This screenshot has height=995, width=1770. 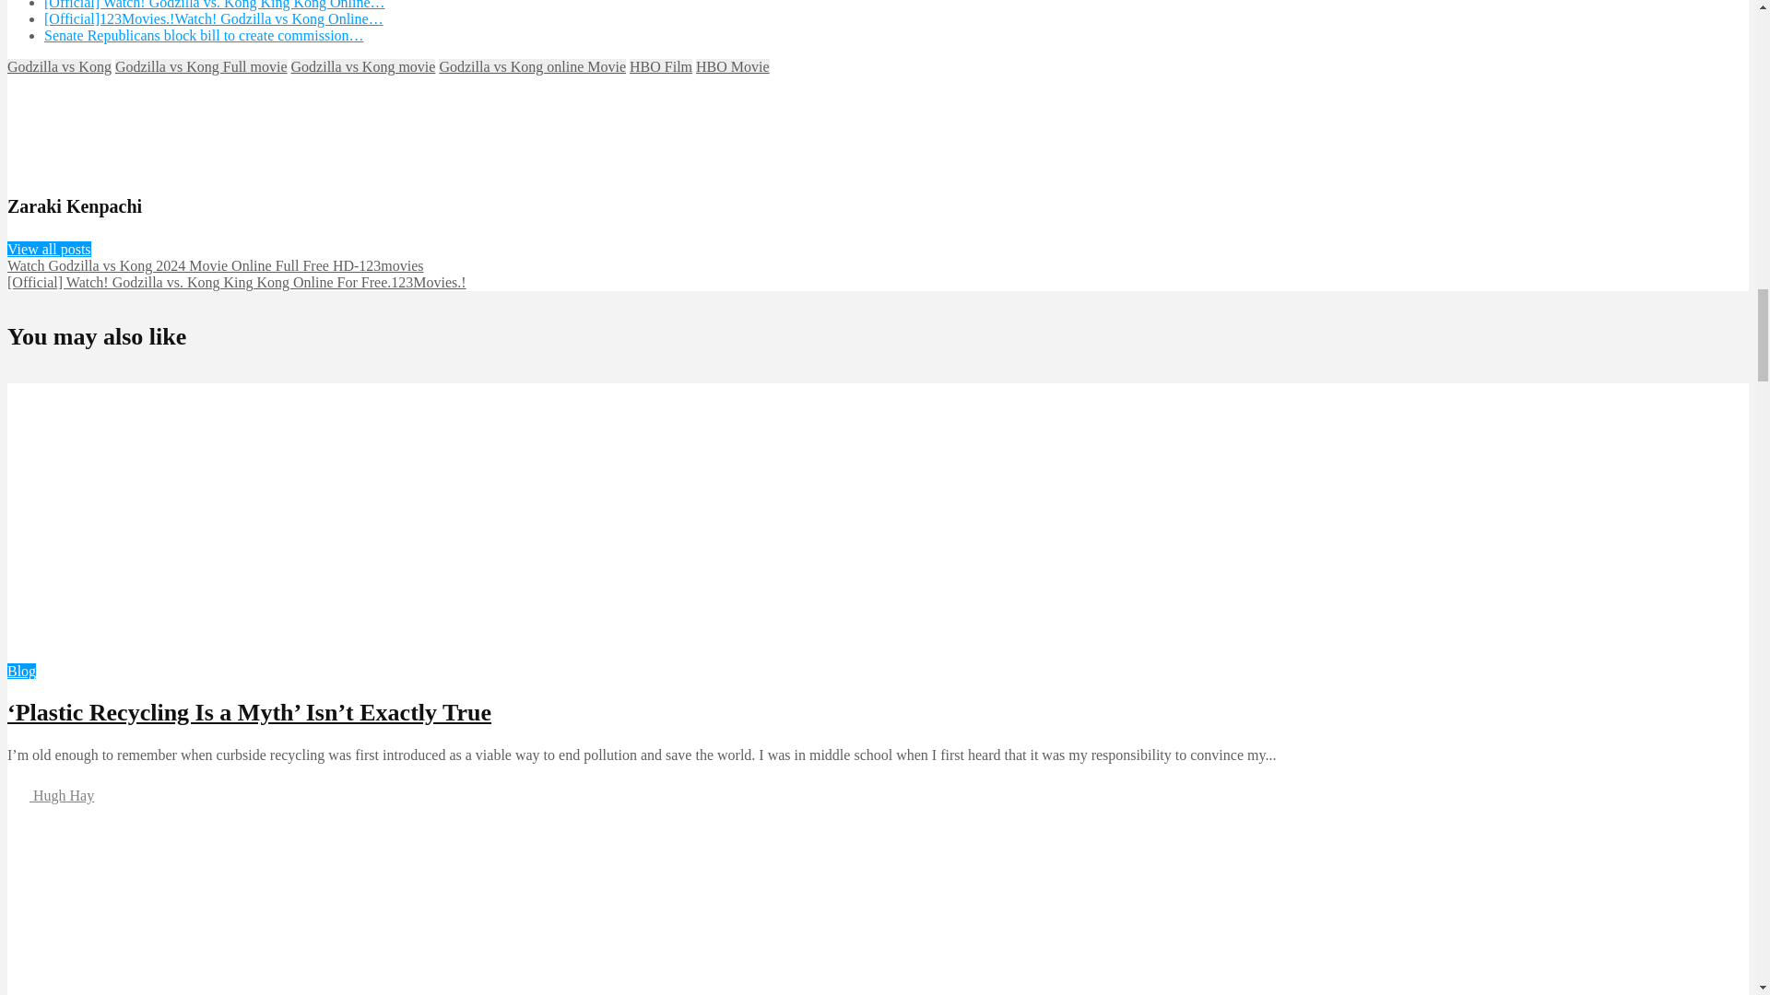 I want to click on Godzilla vs Kong Full movie, so click(x=201, y=66).